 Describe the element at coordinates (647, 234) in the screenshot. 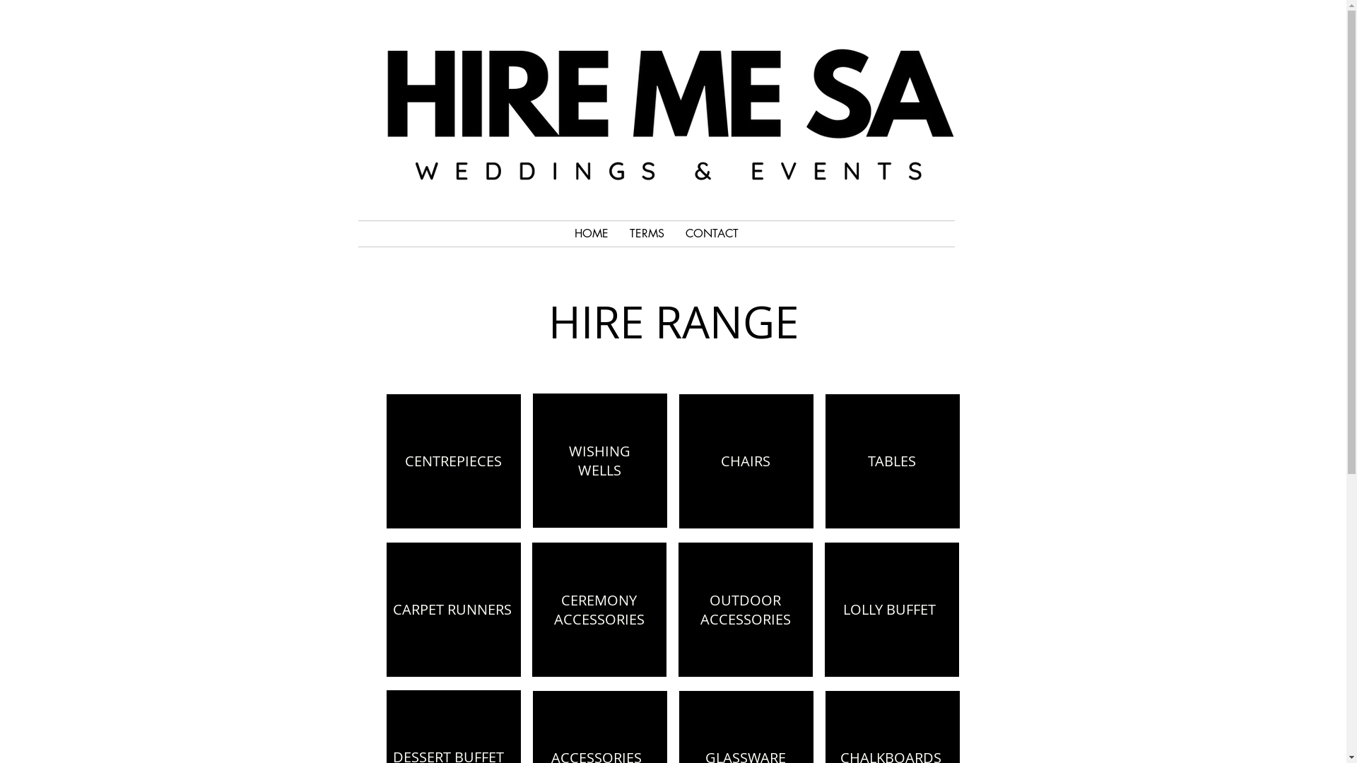

I see `TERMS` at that location.